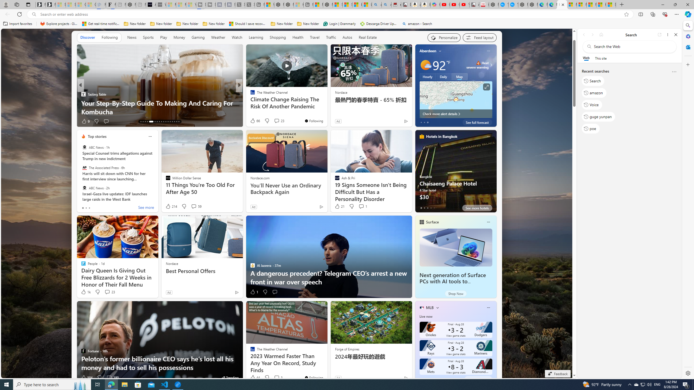  What do you see at coordinates (444, 77) in the screenshot?
I see `Daily` at bounding box center [444, 77].